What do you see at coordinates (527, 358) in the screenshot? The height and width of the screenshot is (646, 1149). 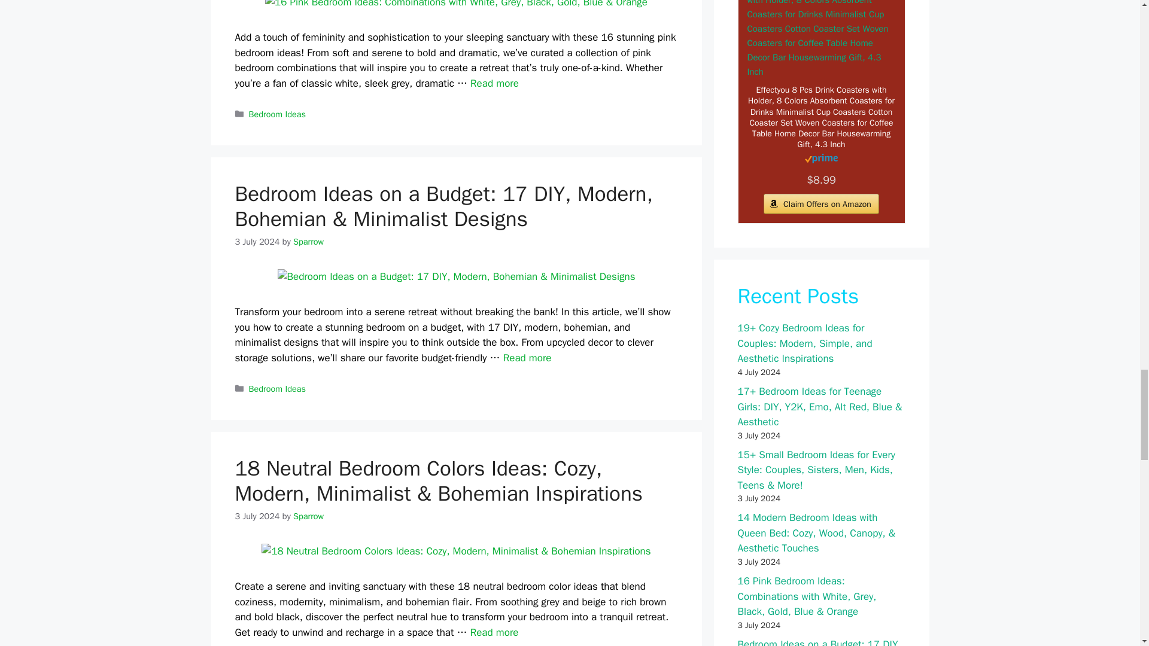 I see `Read more` at bounding box center [527, 358].